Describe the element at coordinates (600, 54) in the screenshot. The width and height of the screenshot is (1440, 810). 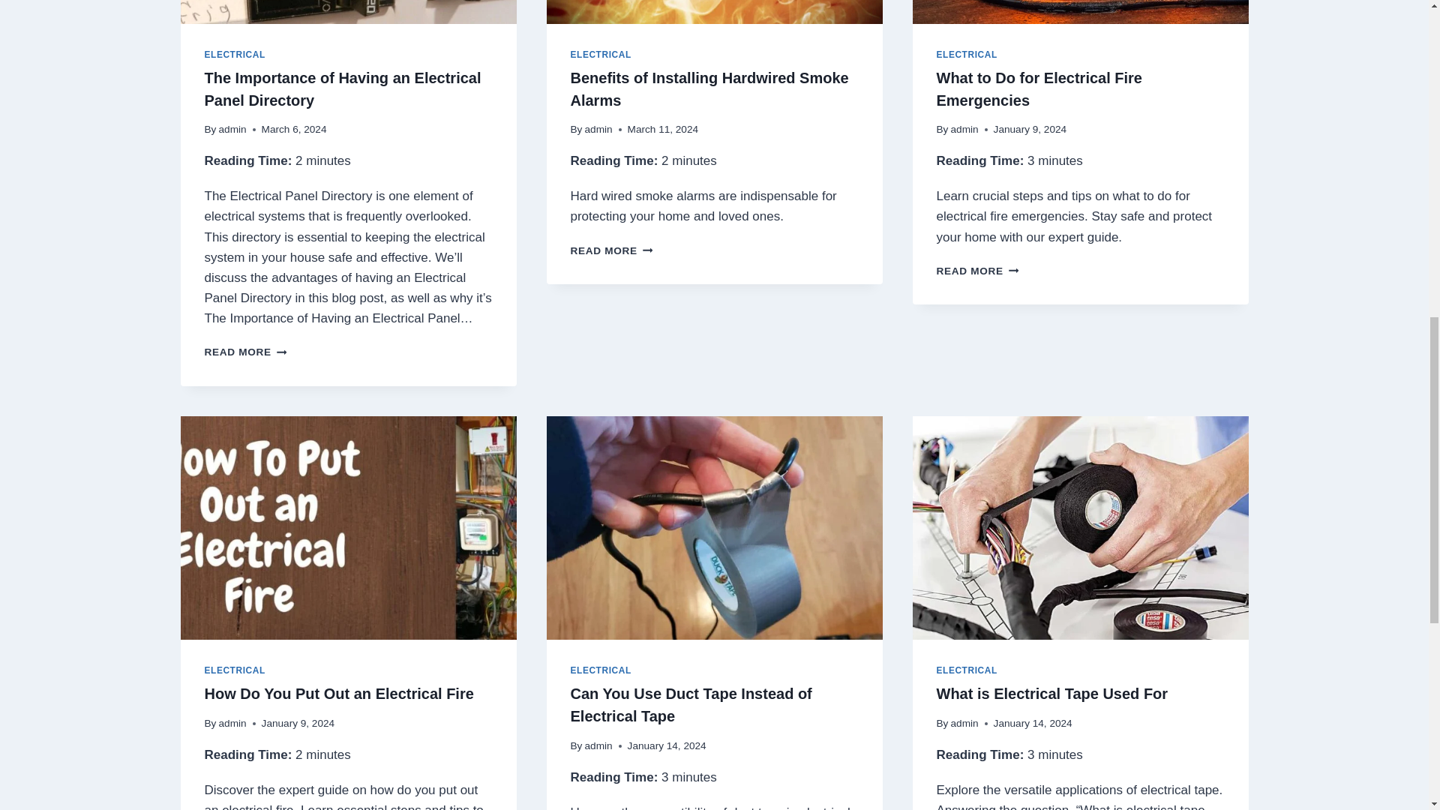
I see `ELECTRICAL` at that location.